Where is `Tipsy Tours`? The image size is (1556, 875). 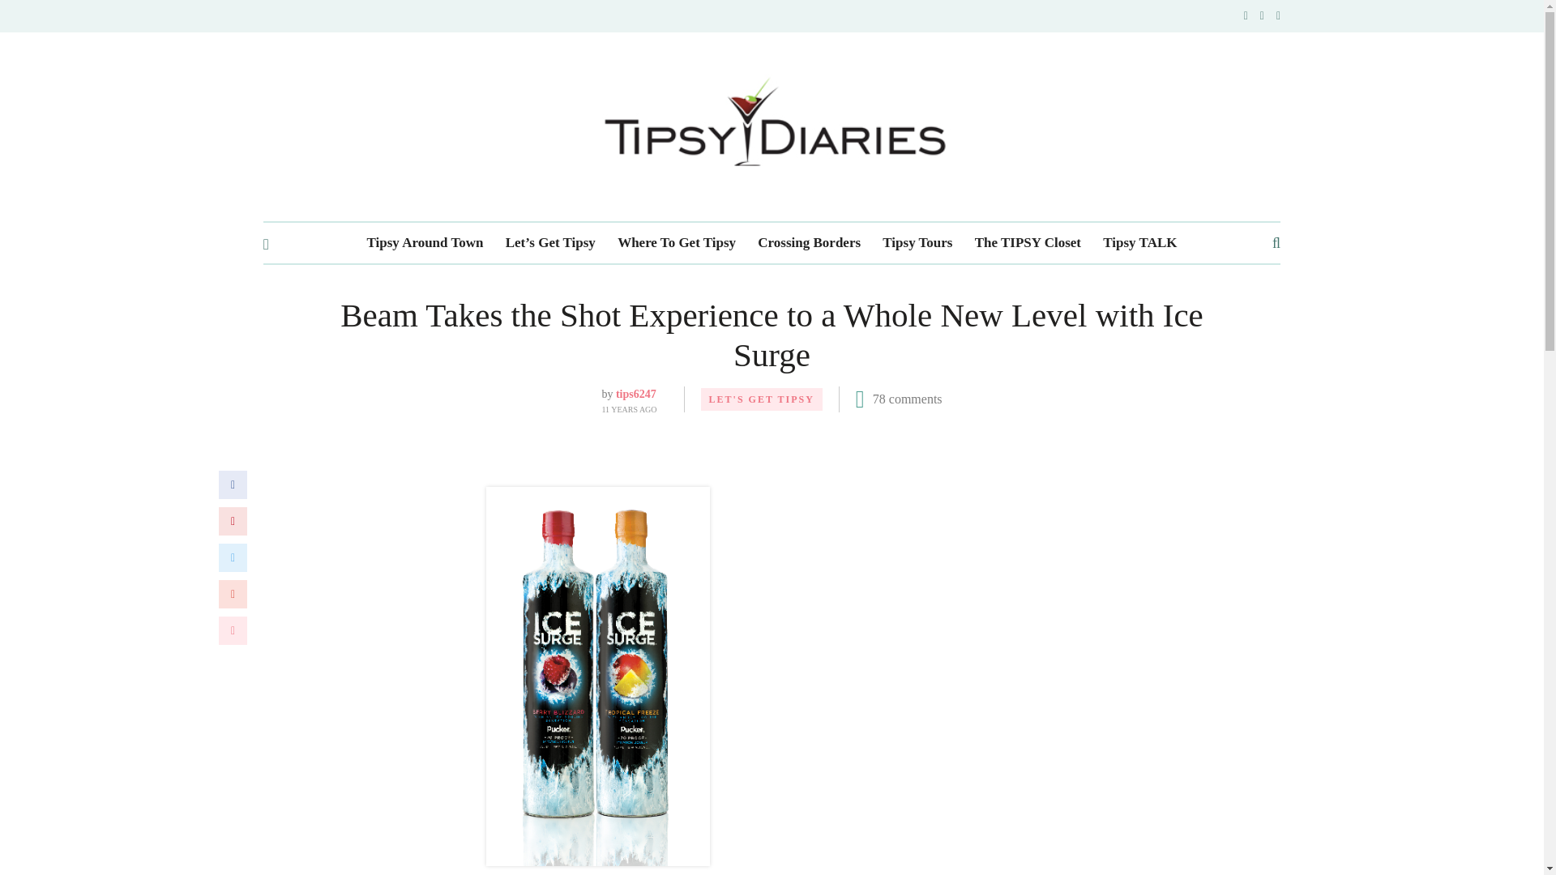
Tipsy Tours is located at coordinates (917, 243).